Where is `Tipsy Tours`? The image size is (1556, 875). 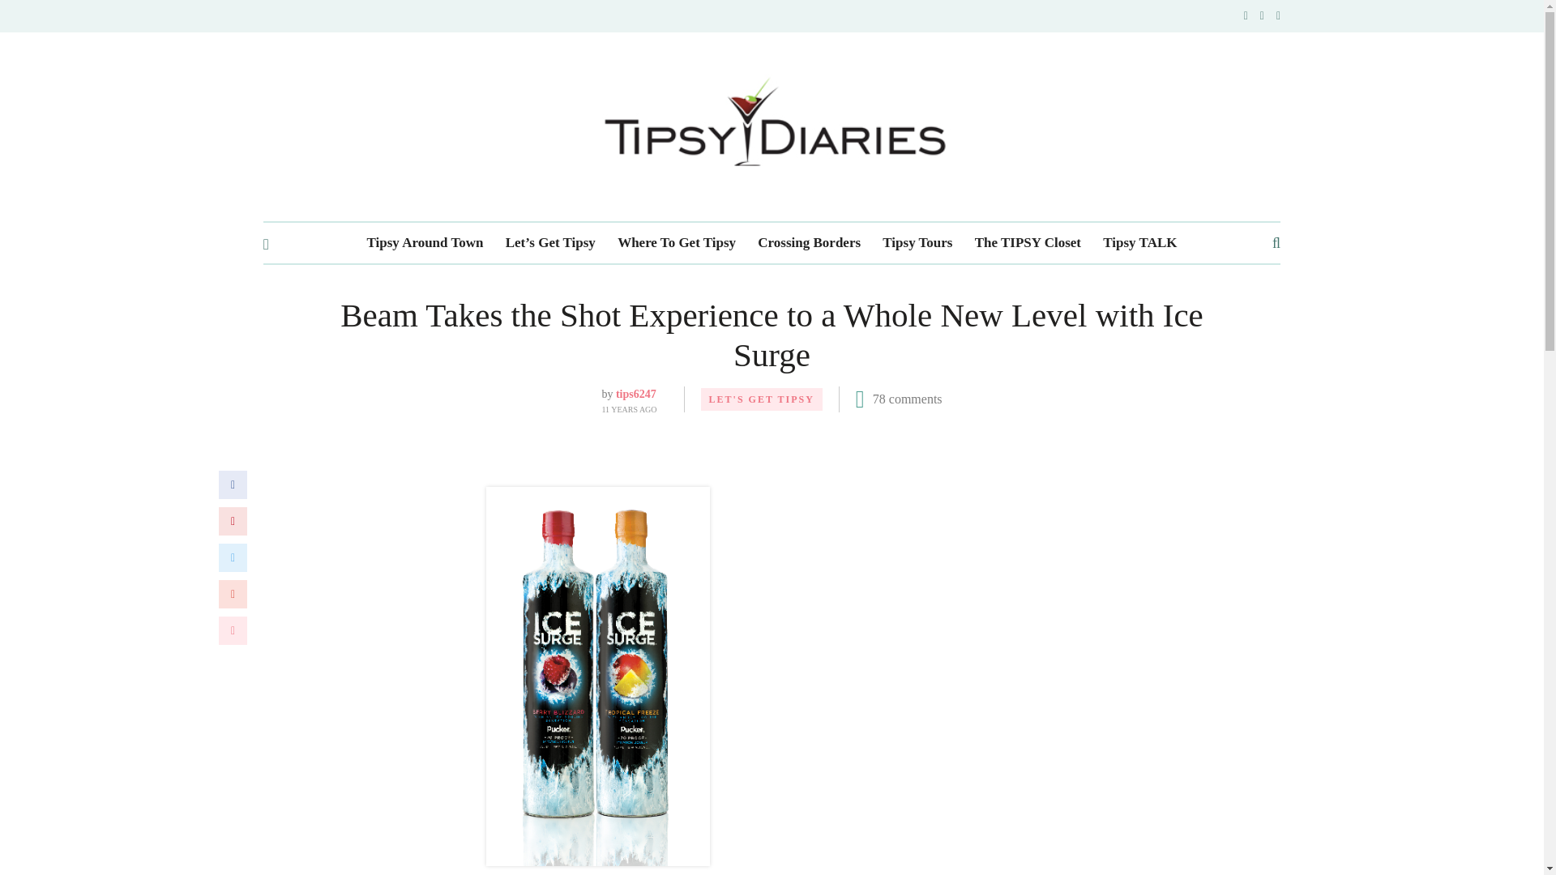
Tipsy Tours is located at coordinates (917, 243).